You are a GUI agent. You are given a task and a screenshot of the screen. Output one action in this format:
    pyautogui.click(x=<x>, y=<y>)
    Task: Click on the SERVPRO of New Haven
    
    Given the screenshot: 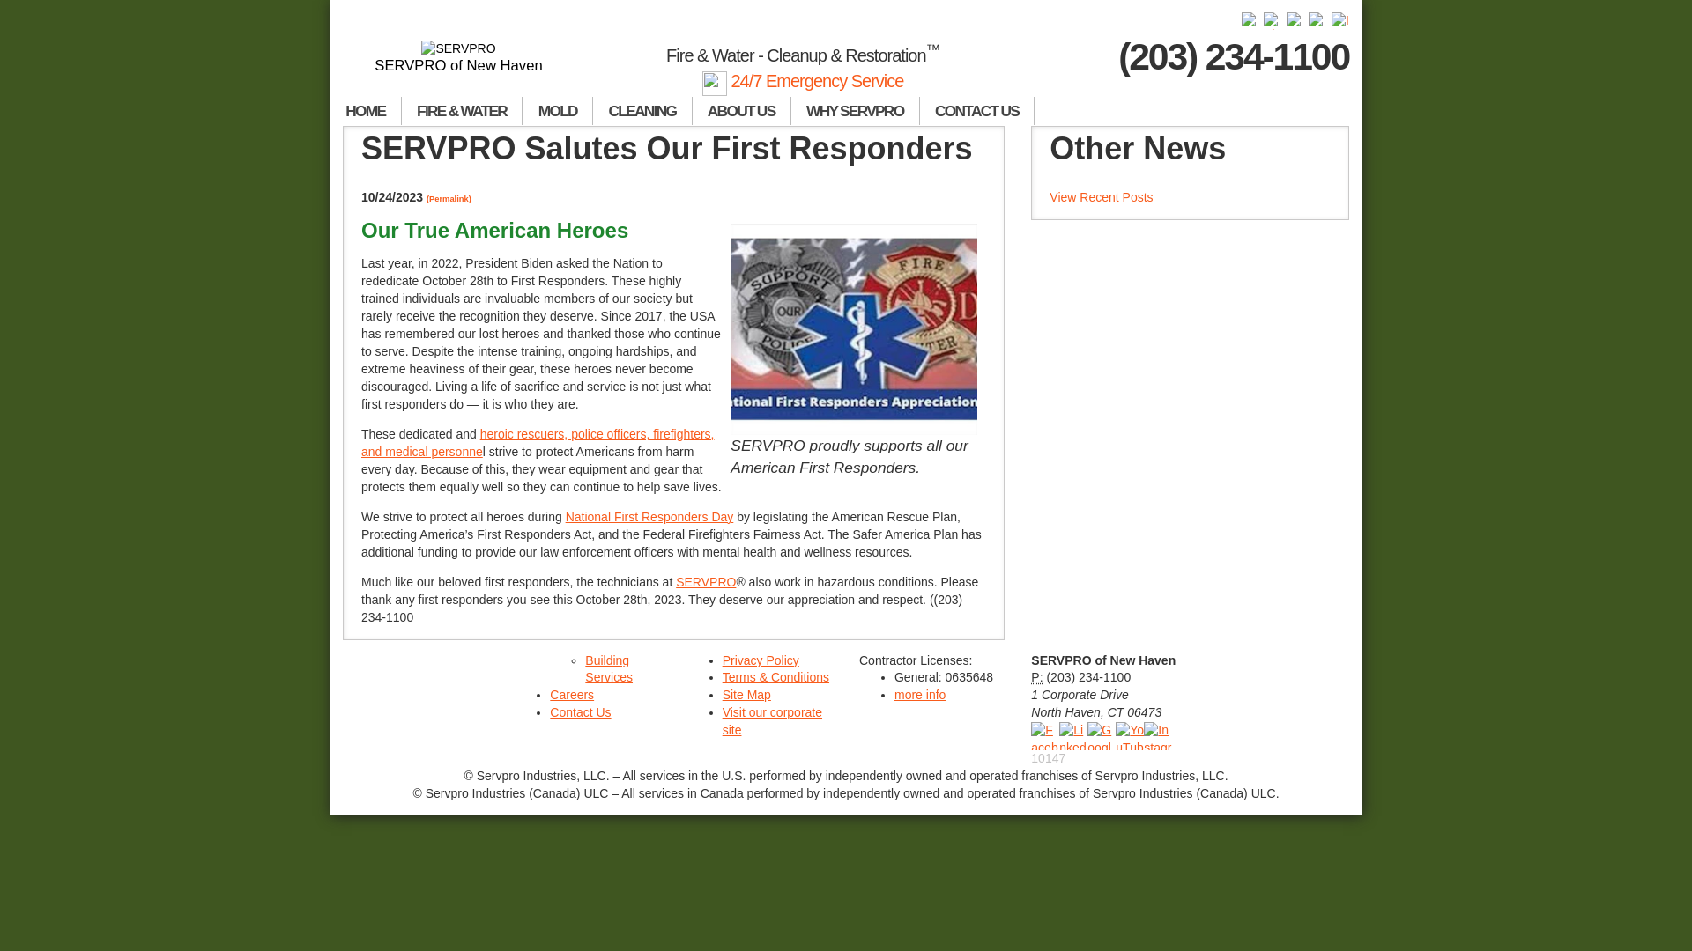 What is the action you would take?
    pyautogui.click(x=458, y=57)
    